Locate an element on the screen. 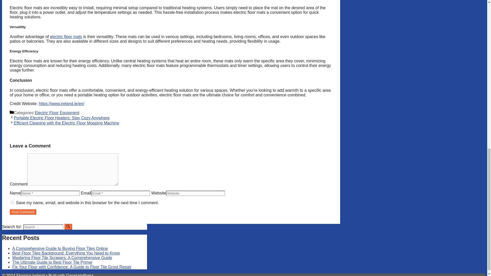 The height and width of the screenshot is (276, 491). electric floor mats is located at coordinates (66, 37).